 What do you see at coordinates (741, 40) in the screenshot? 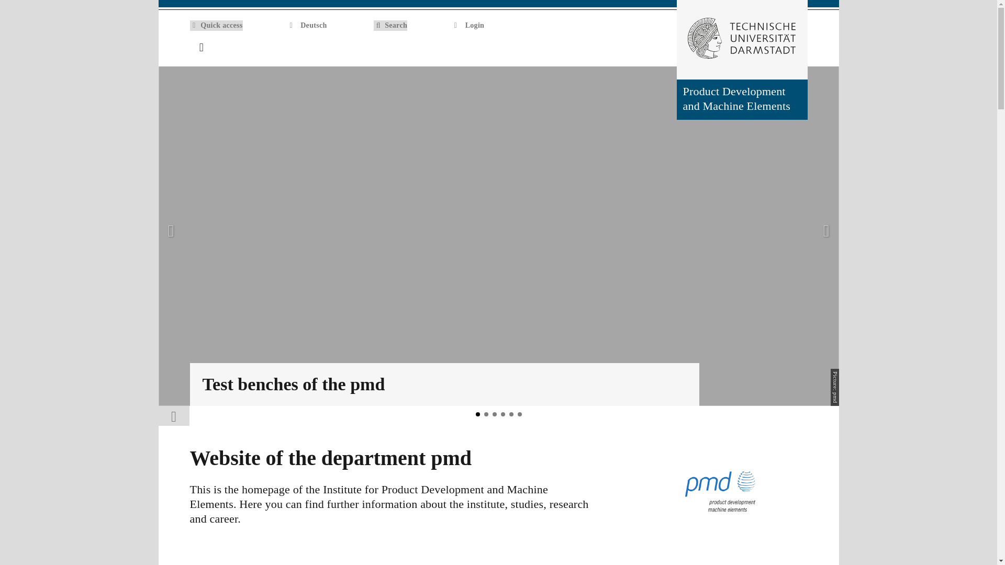
I see `Go to home of TU Darmstadt` at bounding box center [741, 40].